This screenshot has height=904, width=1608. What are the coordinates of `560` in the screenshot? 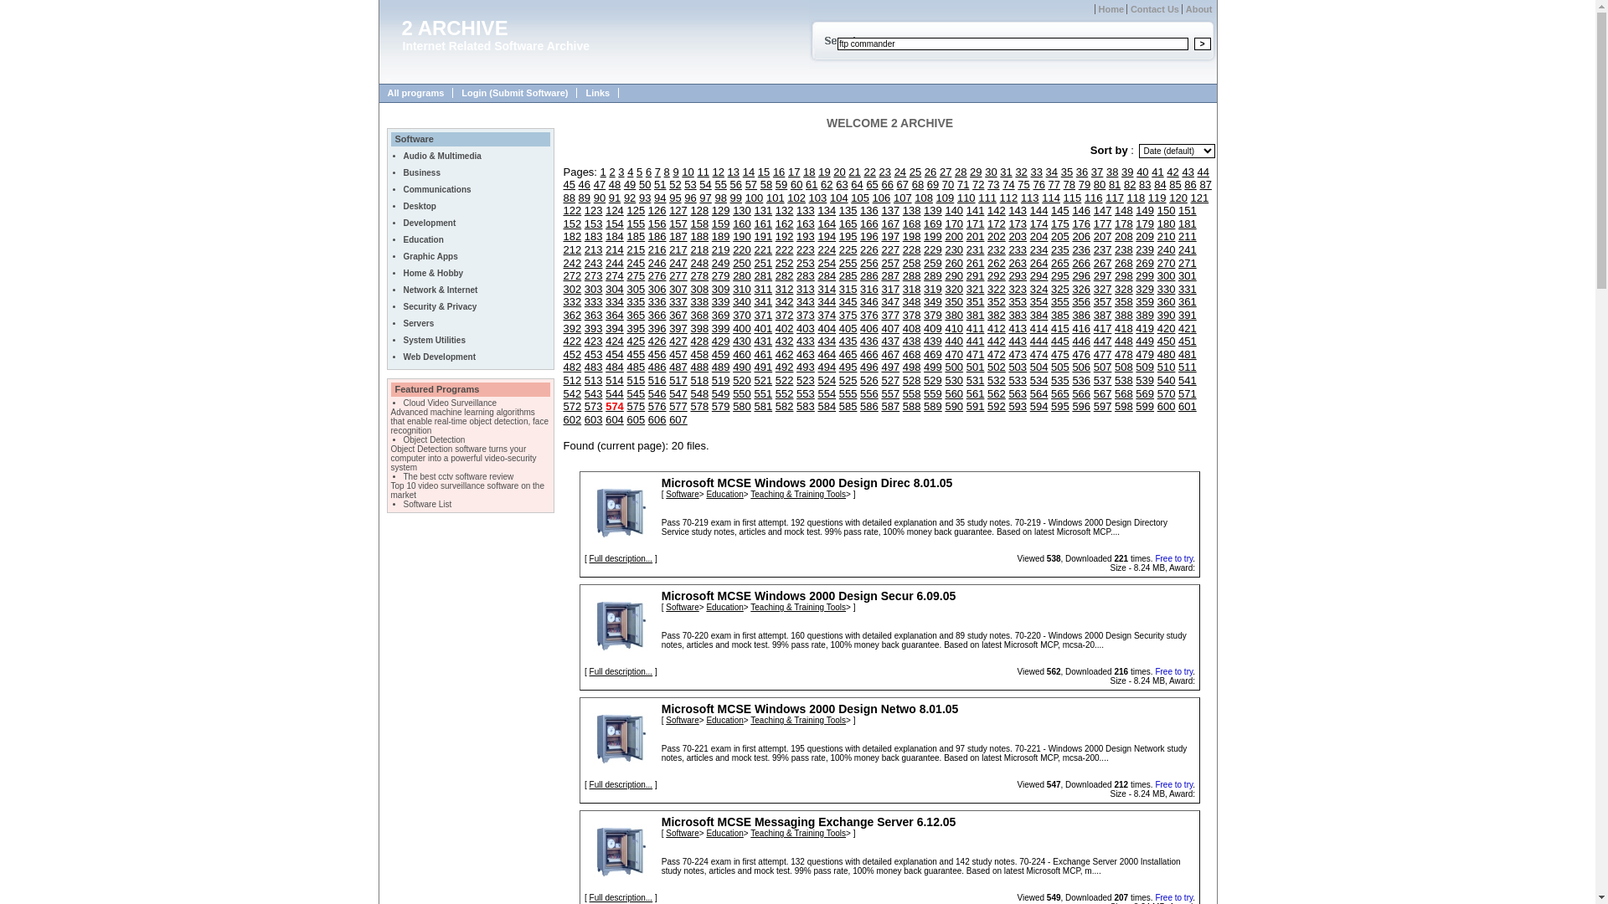 It's located at (954, 393).